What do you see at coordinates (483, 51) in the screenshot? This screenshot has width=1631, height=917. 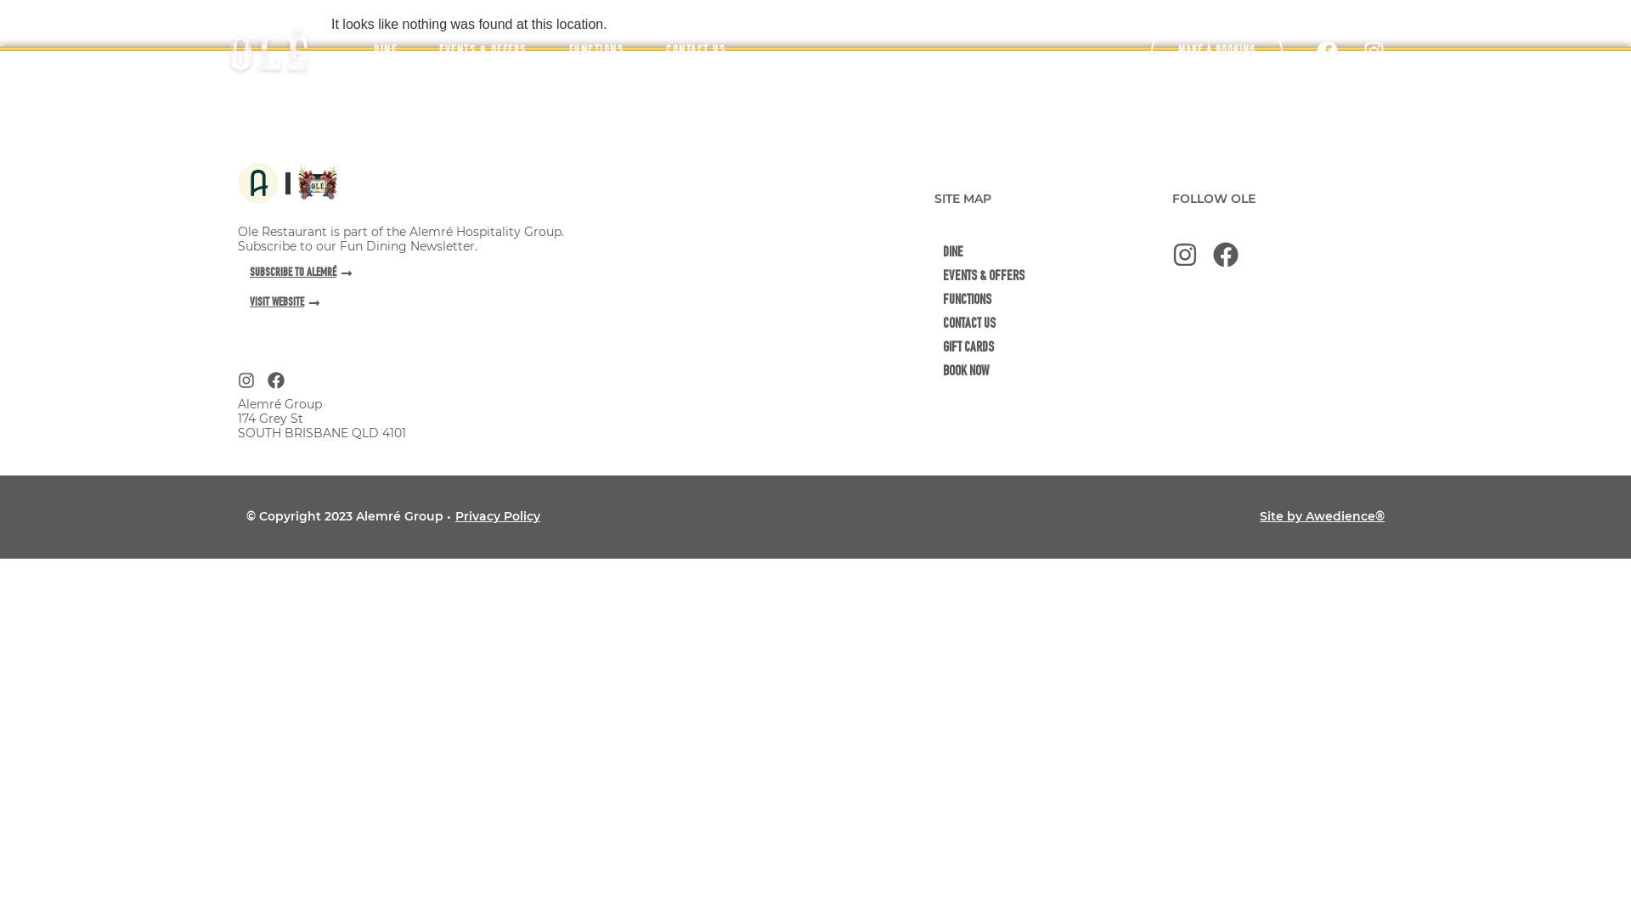 I see `EVENTS & OFFERS` at bounding box center [483, 51].